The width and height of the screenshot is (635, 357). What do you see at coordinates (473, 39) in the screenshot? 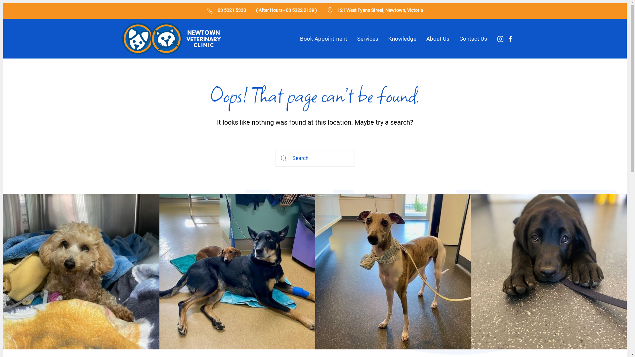
I see `Contact Us` at bounding box center [473, 39].